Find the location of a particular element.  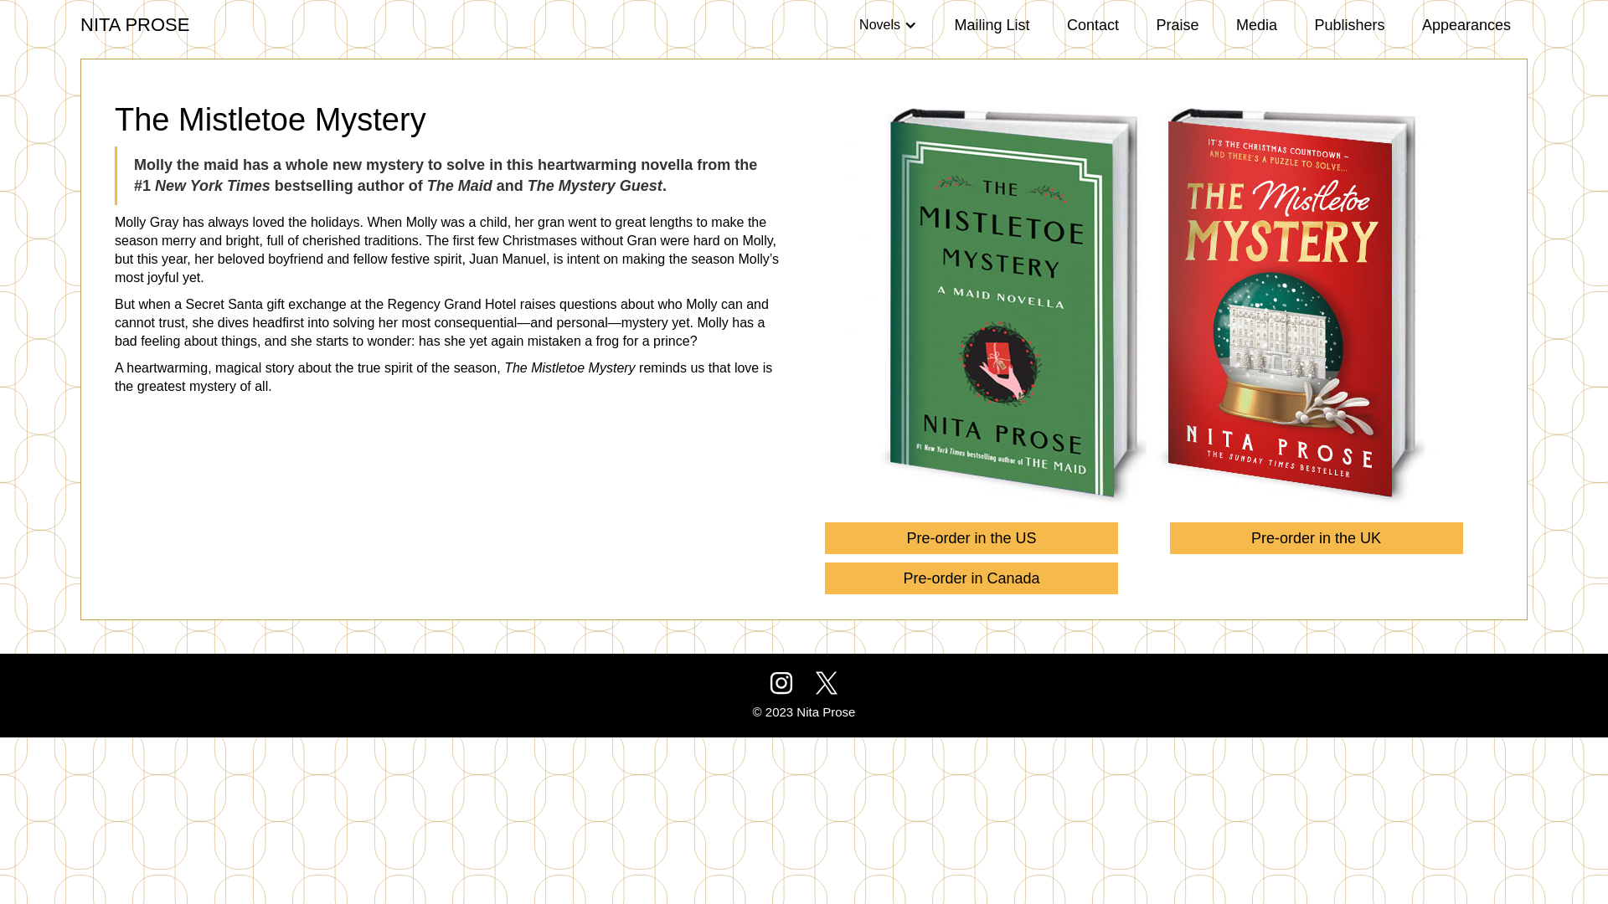

Publishers is located at coordinates (1348, 25).